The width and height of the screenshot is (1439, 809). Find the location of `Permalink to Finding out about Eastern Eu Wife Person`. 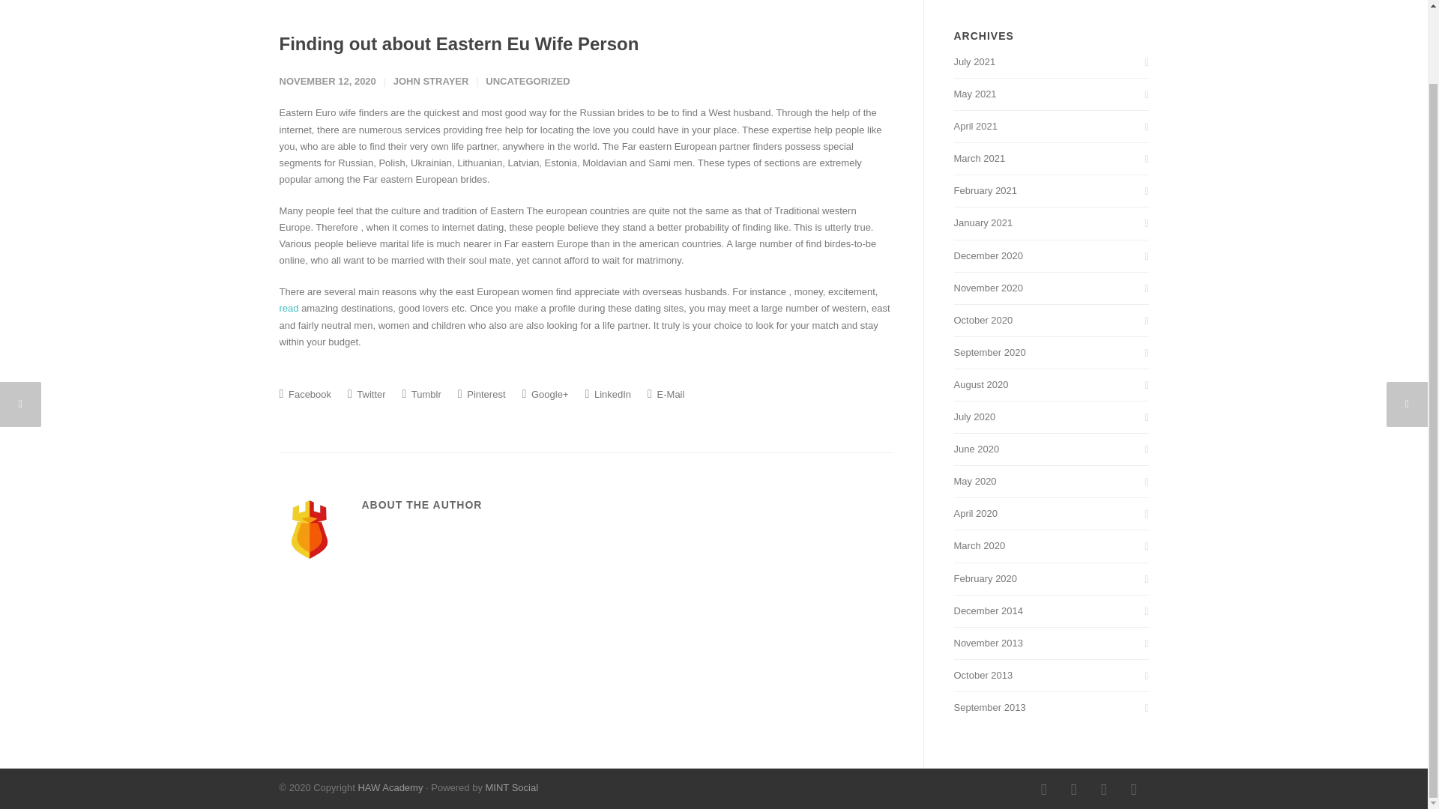

Permalink to Finding out about Eastern Eu Wife Person is located at coordinates (459, 43).